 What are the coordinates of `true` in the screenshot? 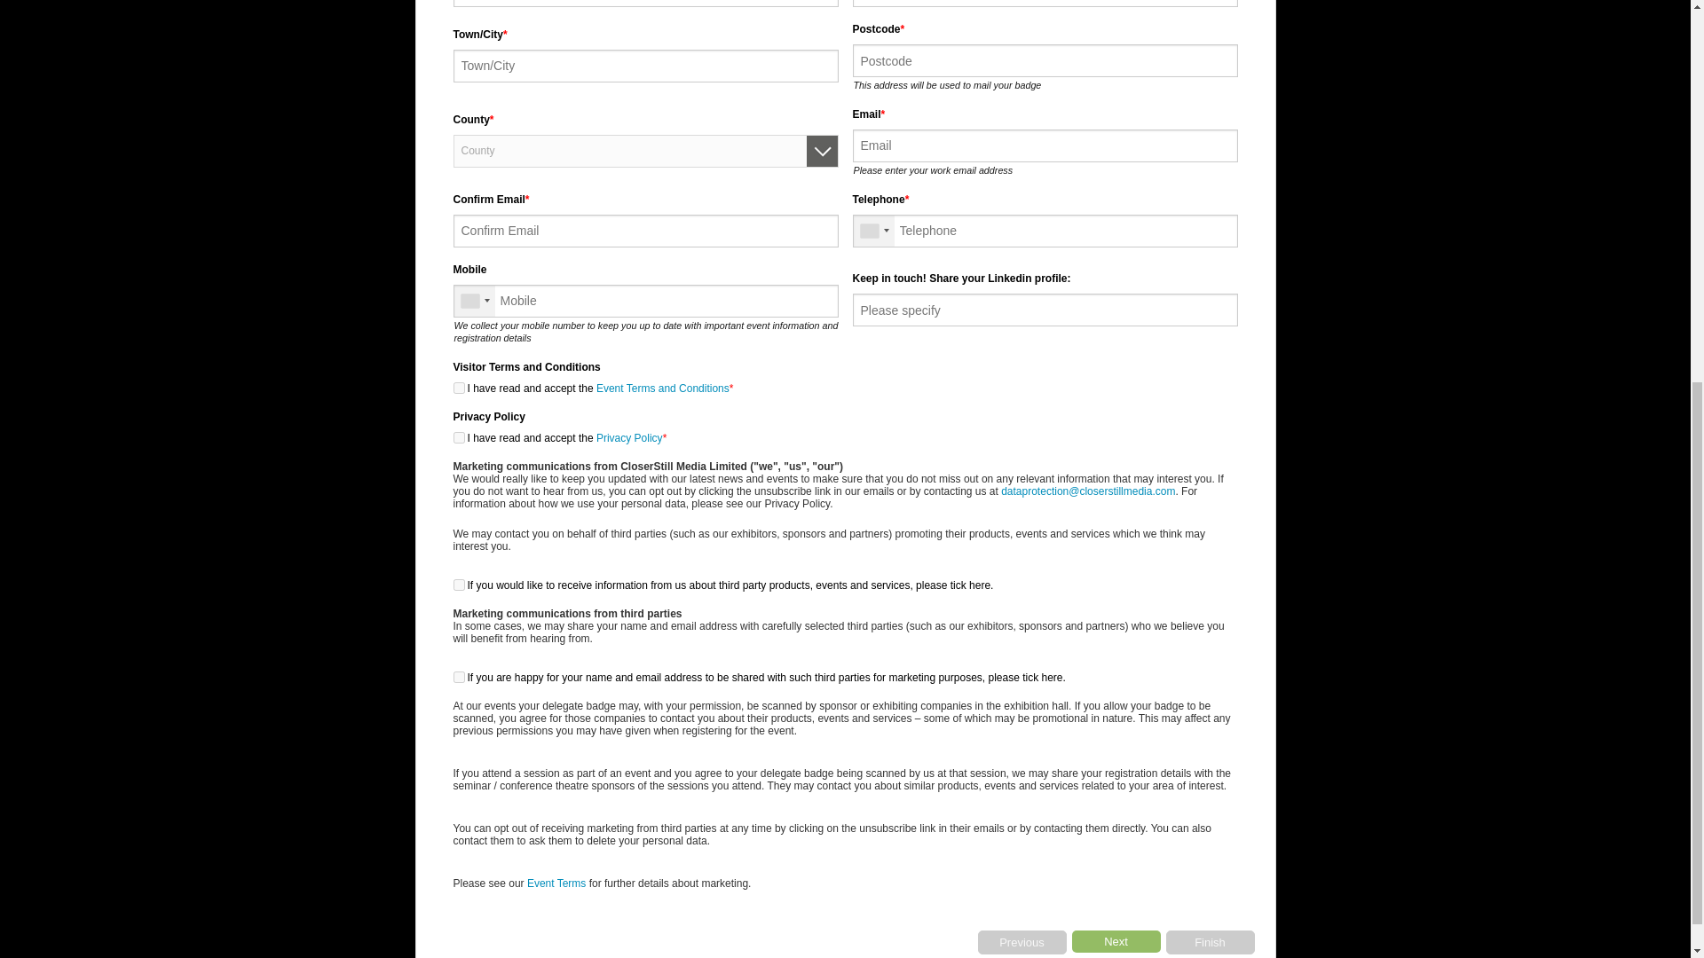 It's located at (458, 585).